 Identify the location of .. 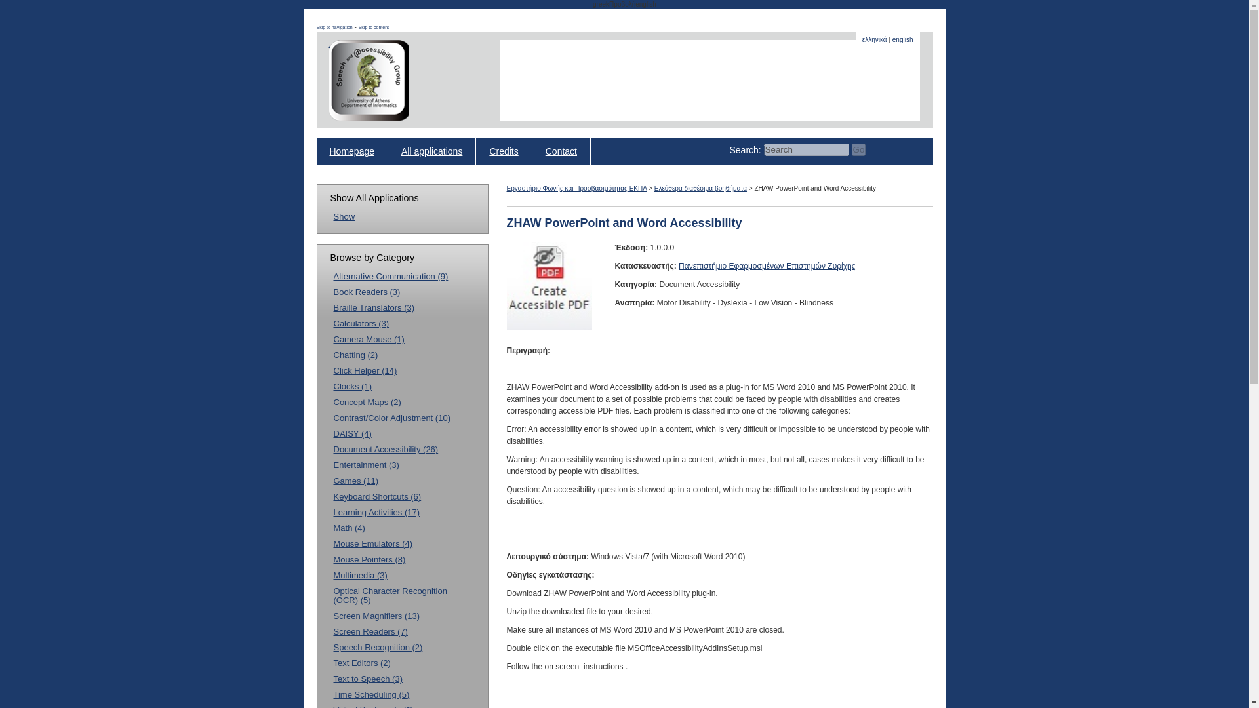
(367, 80).